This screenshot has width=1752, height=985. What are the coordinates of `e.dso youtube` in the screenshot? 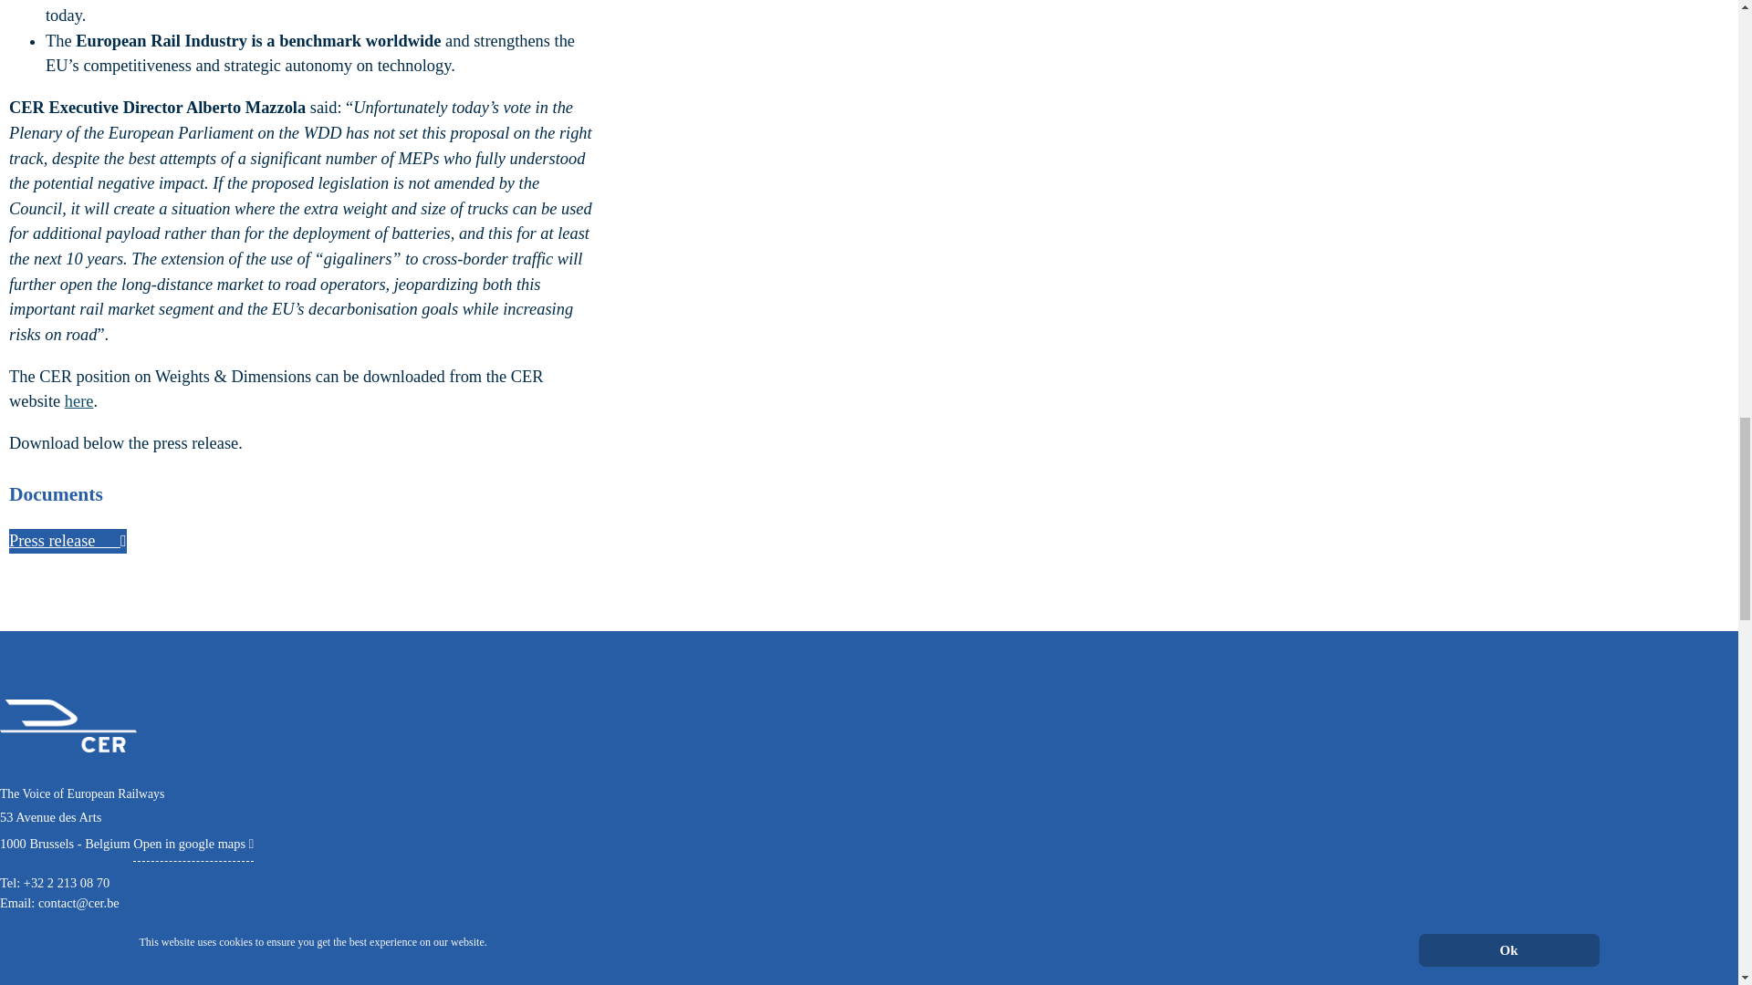 It's located at (91, 945).